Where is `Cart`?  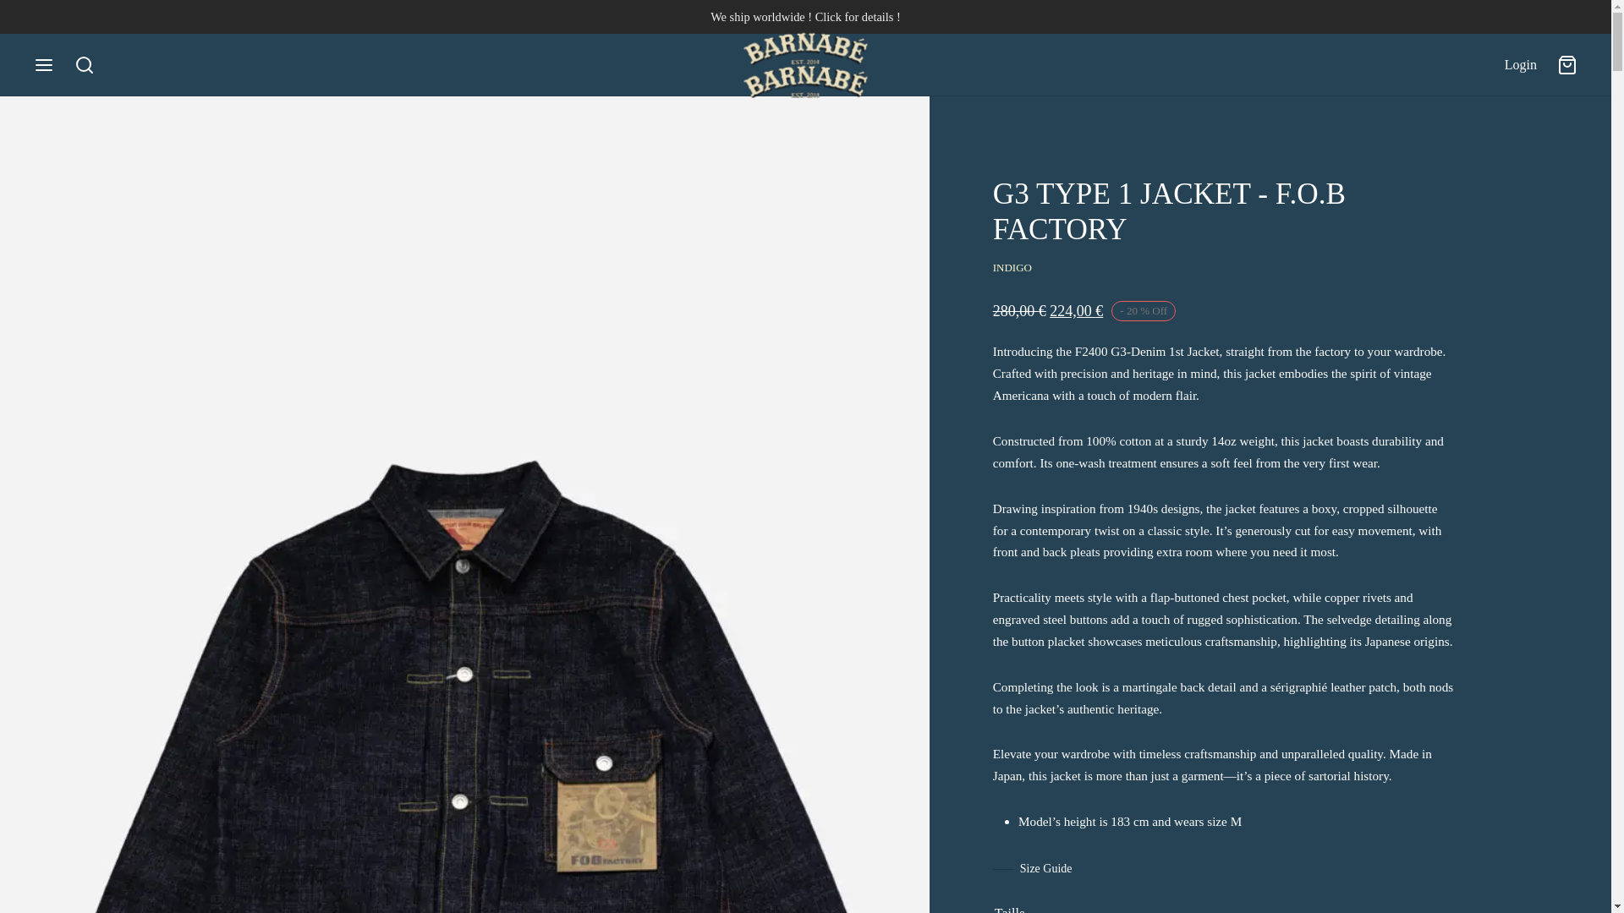 Cart is located at coordinates (1566, 64).